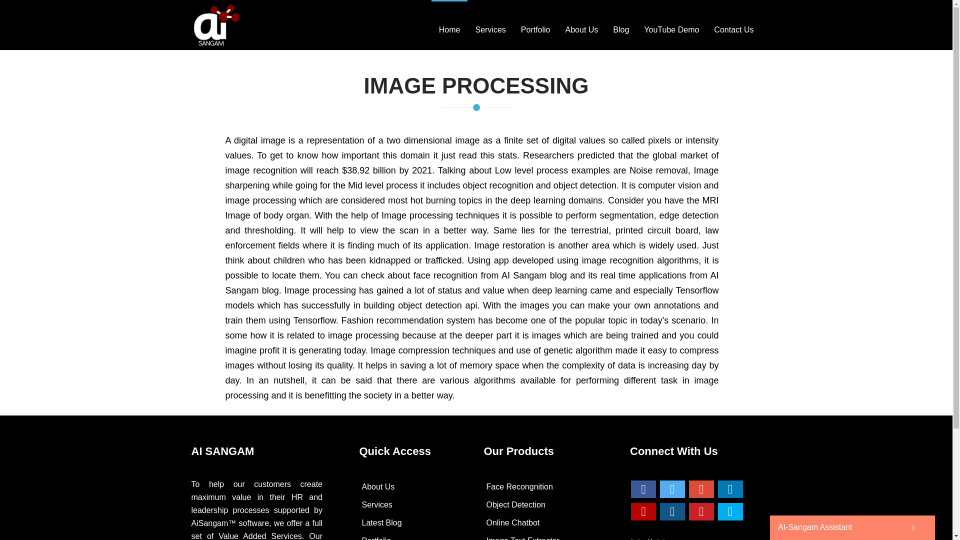  What do you see at coordinates (671, 22) in the screenshot?
I see `YouTube Demo` at bounding box center [671, 22].